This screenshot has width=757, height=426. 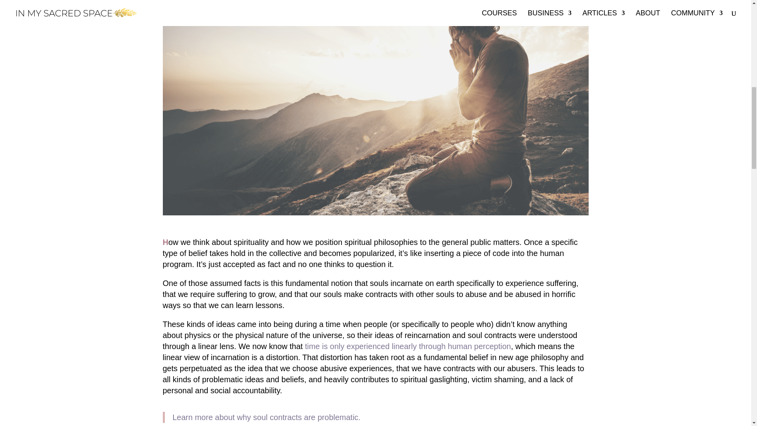 What do you see at coordinates (408, 346) in the screenshot?
I see `time is only experienced linearly through human perception` at bounding box center [408, 346].